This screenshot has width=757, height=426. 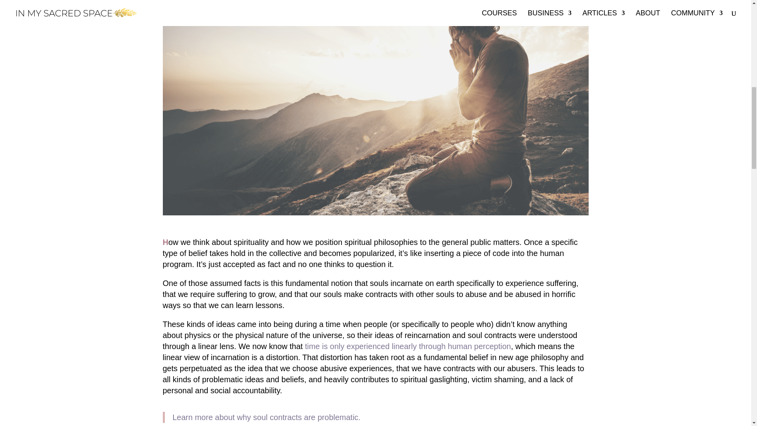 What do you see at coordinates (408, 346) in the screenshot?
I see `time is only experienced linearly through human perception` at bounding box center [408, 346].